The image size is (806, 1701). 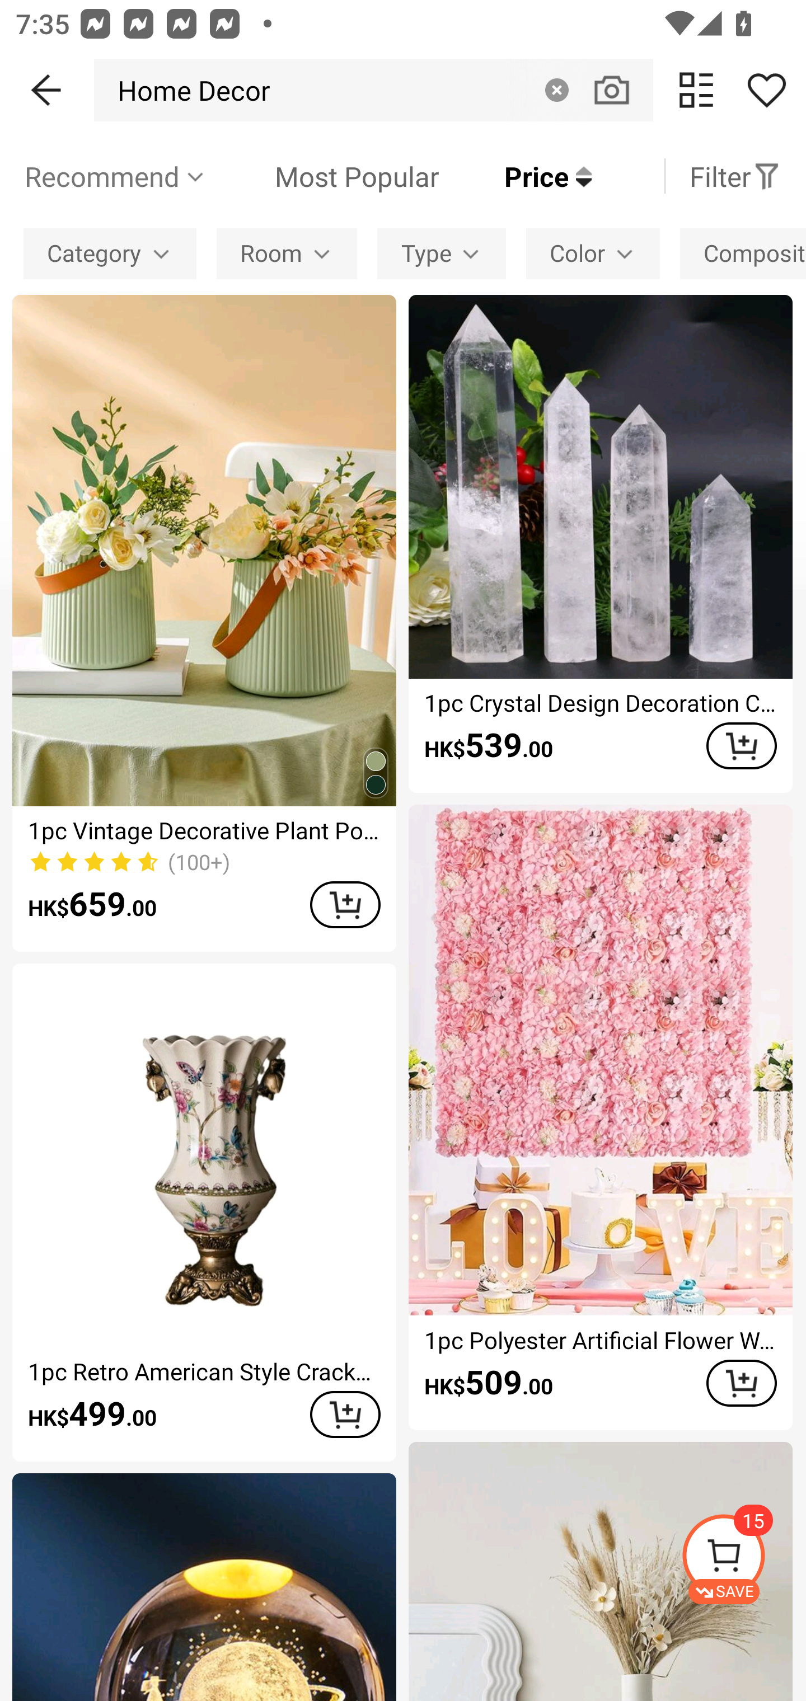 What do you see at coordinates (287, 253) in the screenshot?
I see `Room` at bounding box center [287, 253].